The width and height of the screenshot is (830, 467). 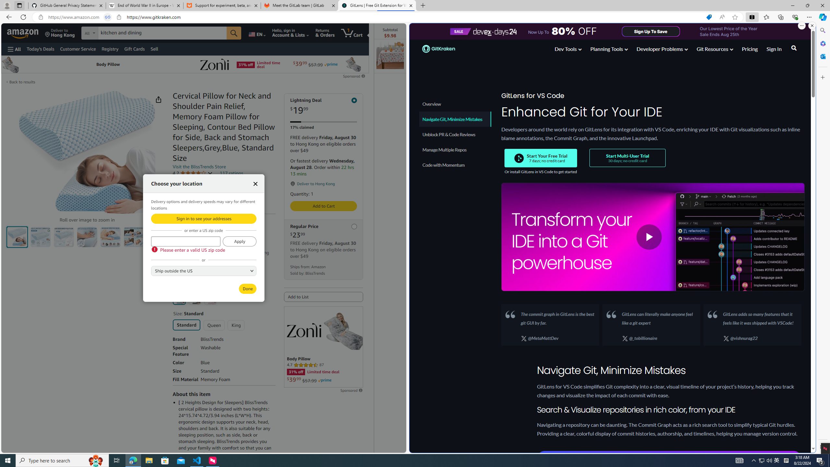 I want to click on Apply 20% coupon Shop items | Terms, so click(x=202, y=266).